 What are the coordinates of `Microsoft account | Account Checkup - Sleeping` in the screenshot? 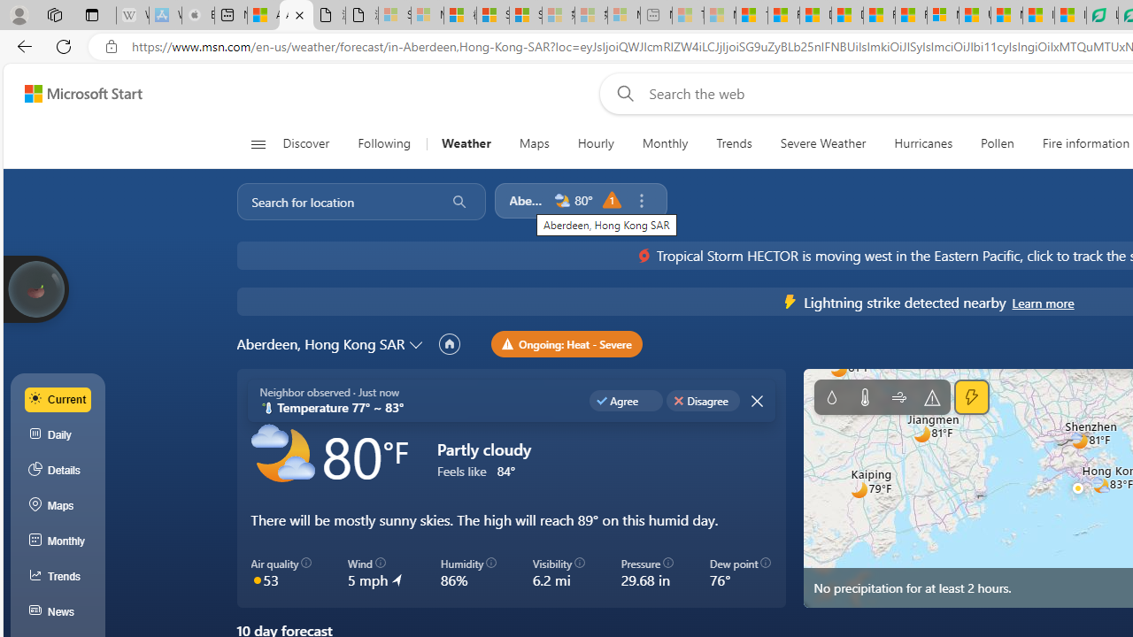 It's located at (624, 16).